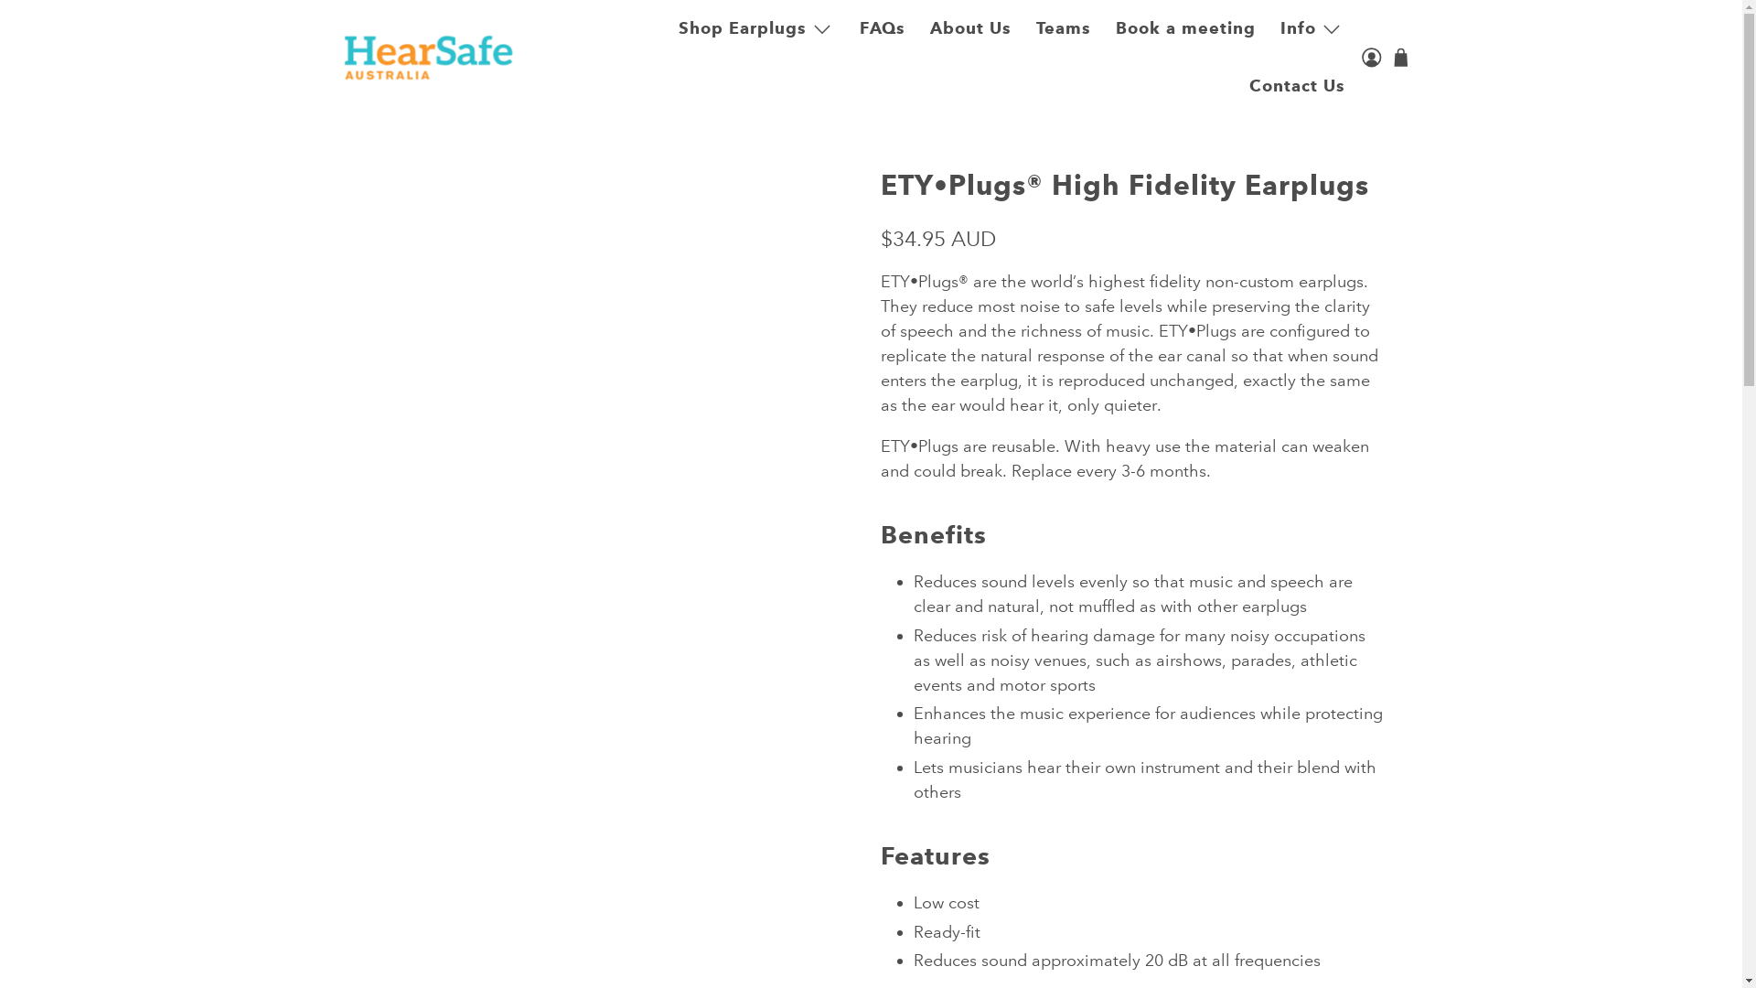  What do you see at coordinates (971, 29) in the screenshot?
I see `About Us` at bounding box center [971, 29].